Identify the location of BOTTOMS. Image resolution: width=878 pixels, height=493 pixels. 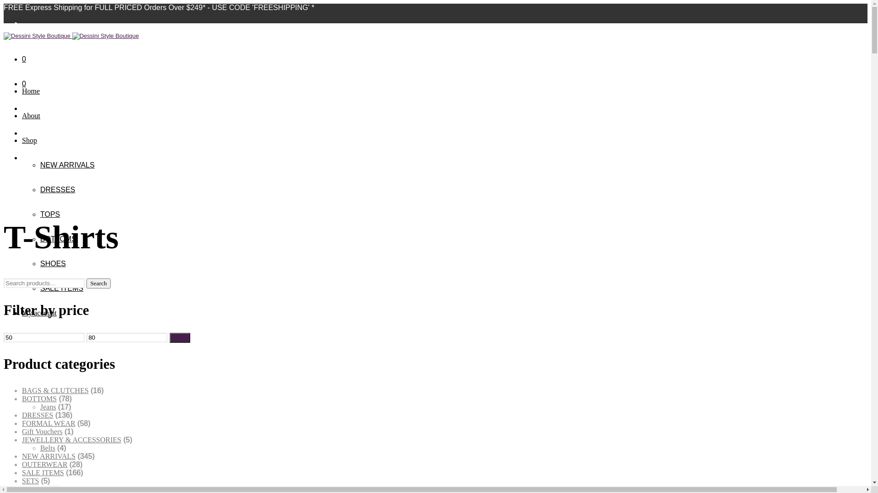
(39, 399).